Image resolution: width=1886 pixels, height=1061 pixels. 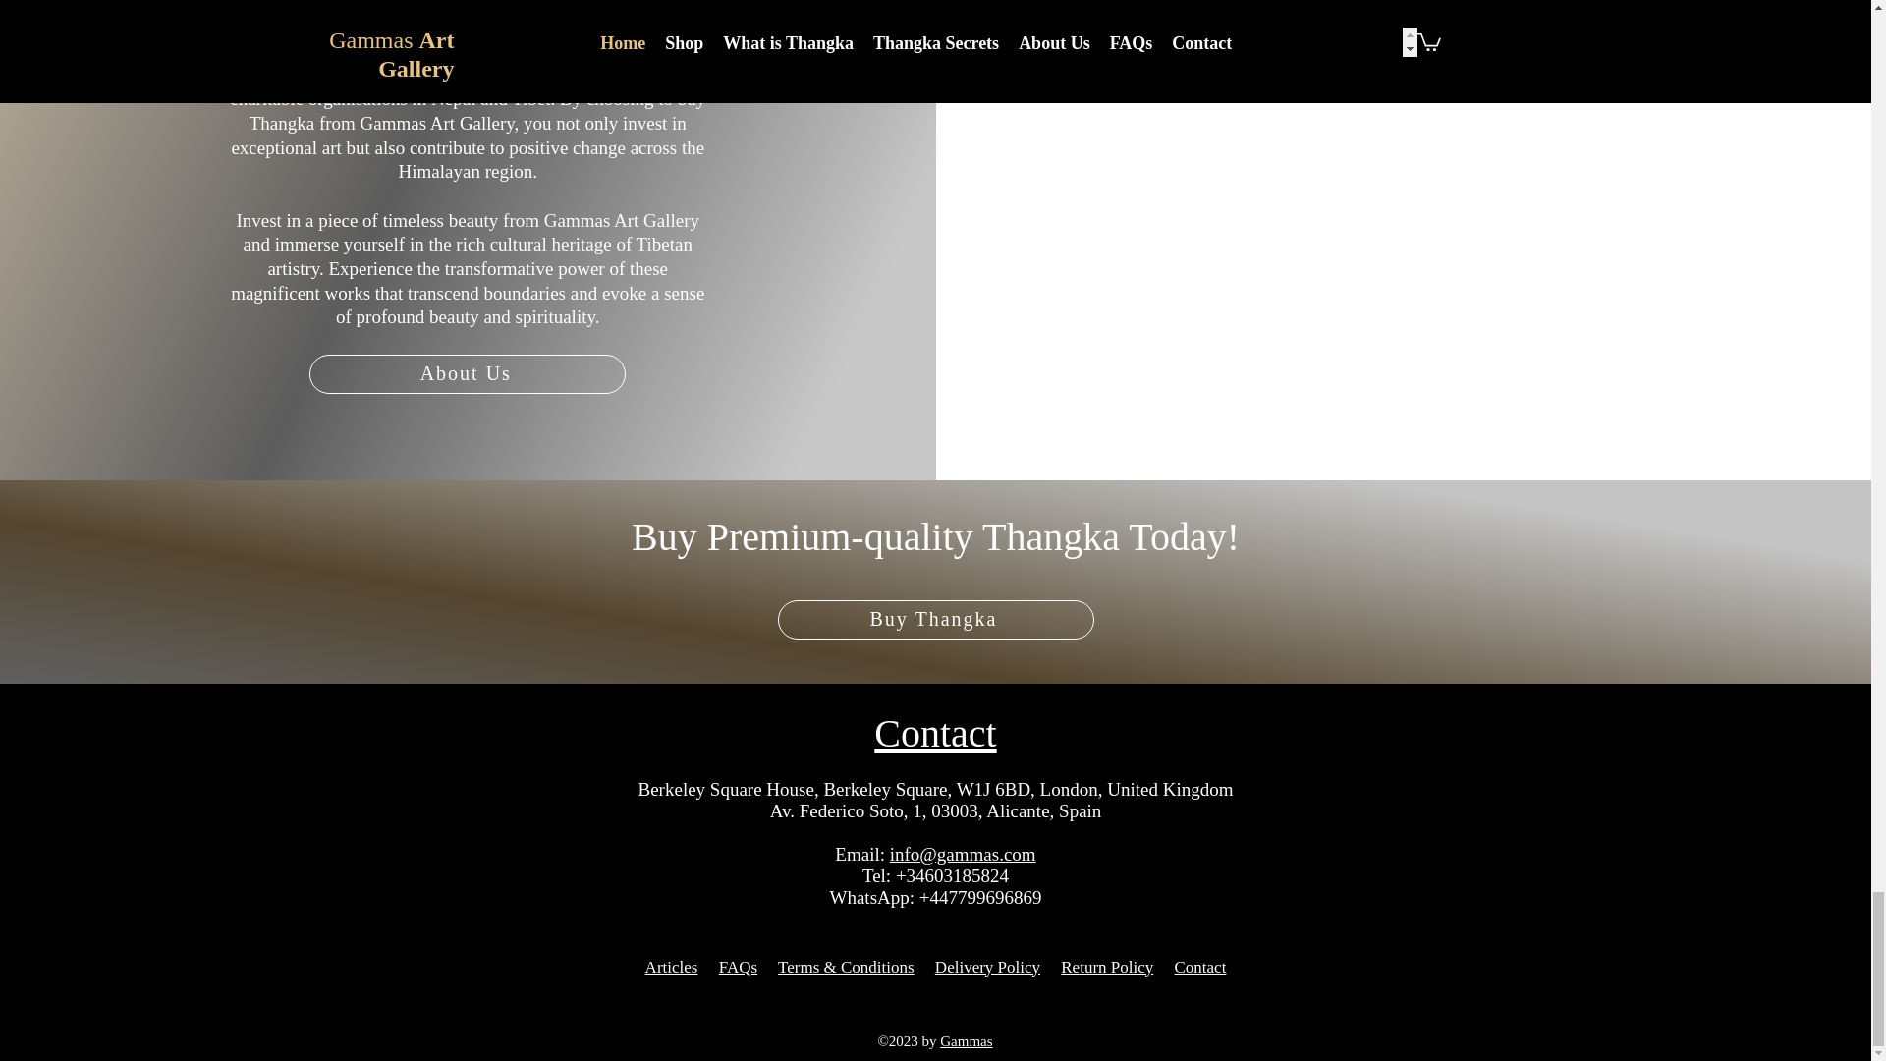 What do you see at coordinates (738, 967) in the screenshot?
I see `FAQs` at bounding box center [738, 967].